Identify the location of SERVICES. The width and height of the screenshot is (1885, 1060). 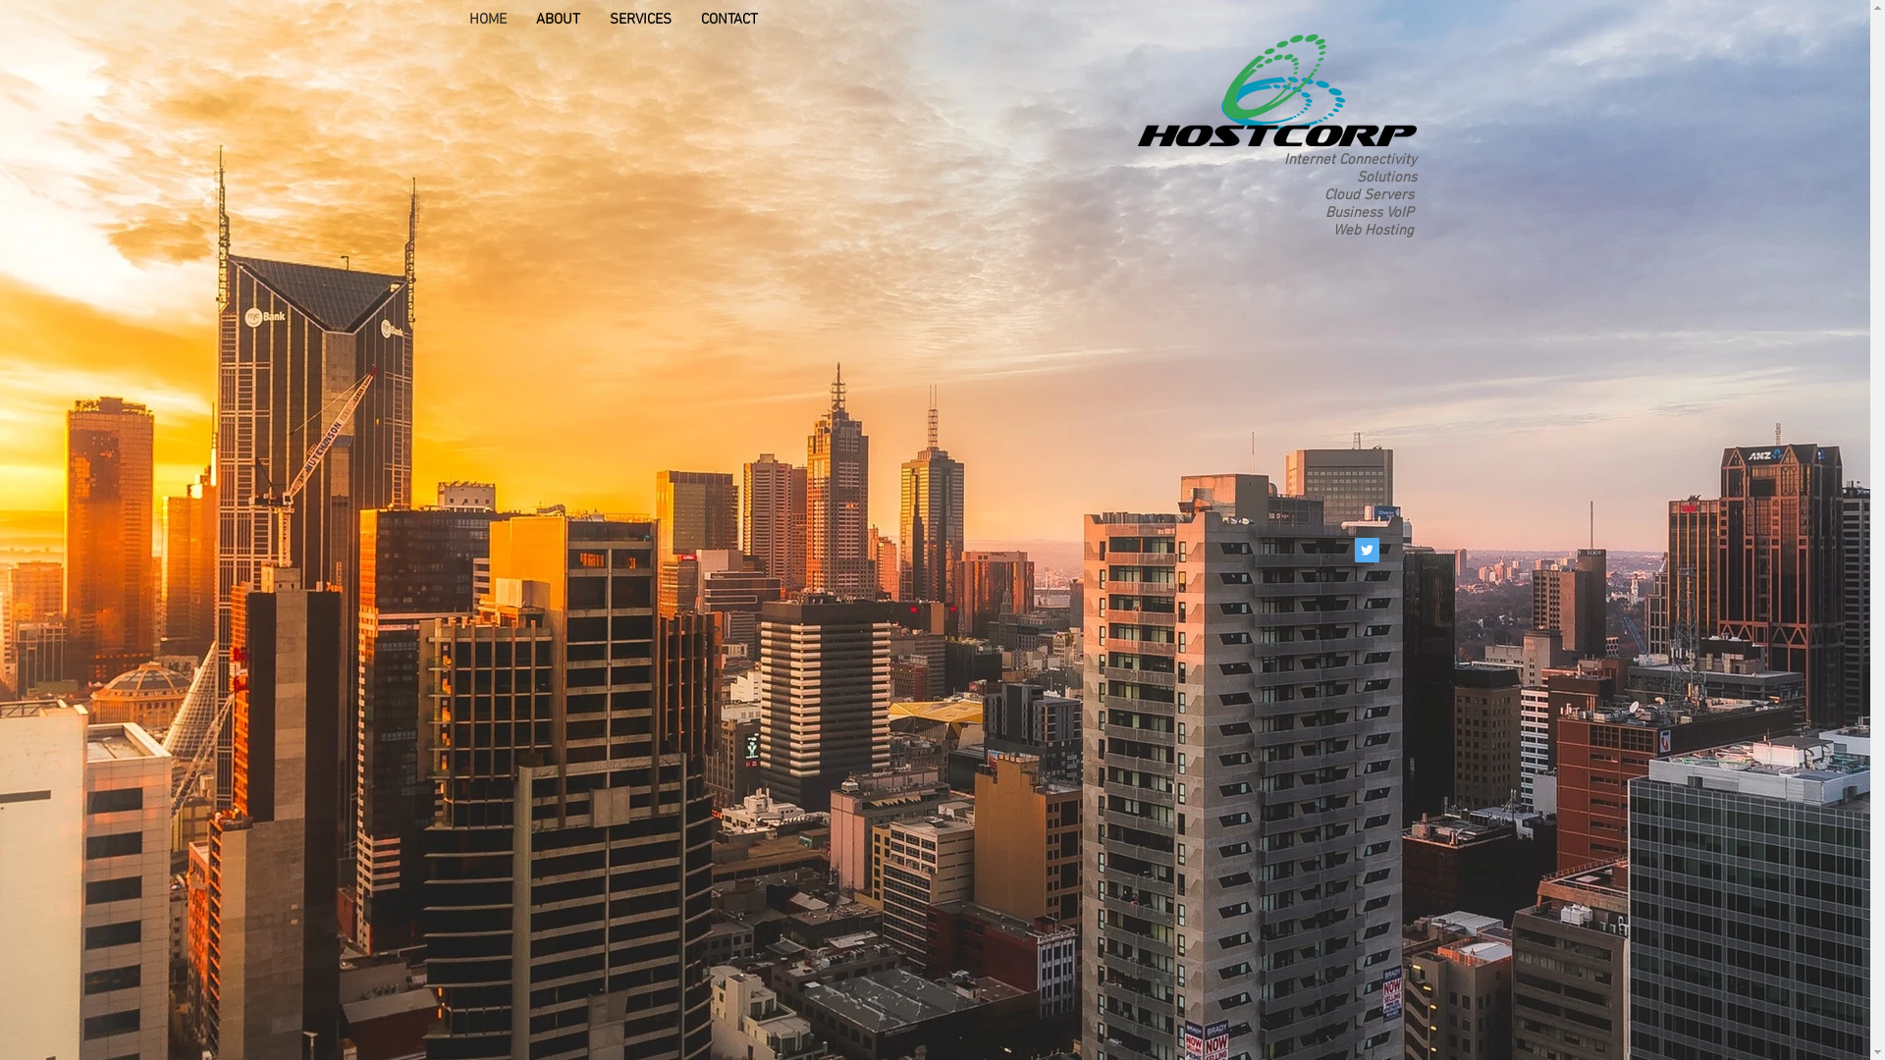
(640, 20).